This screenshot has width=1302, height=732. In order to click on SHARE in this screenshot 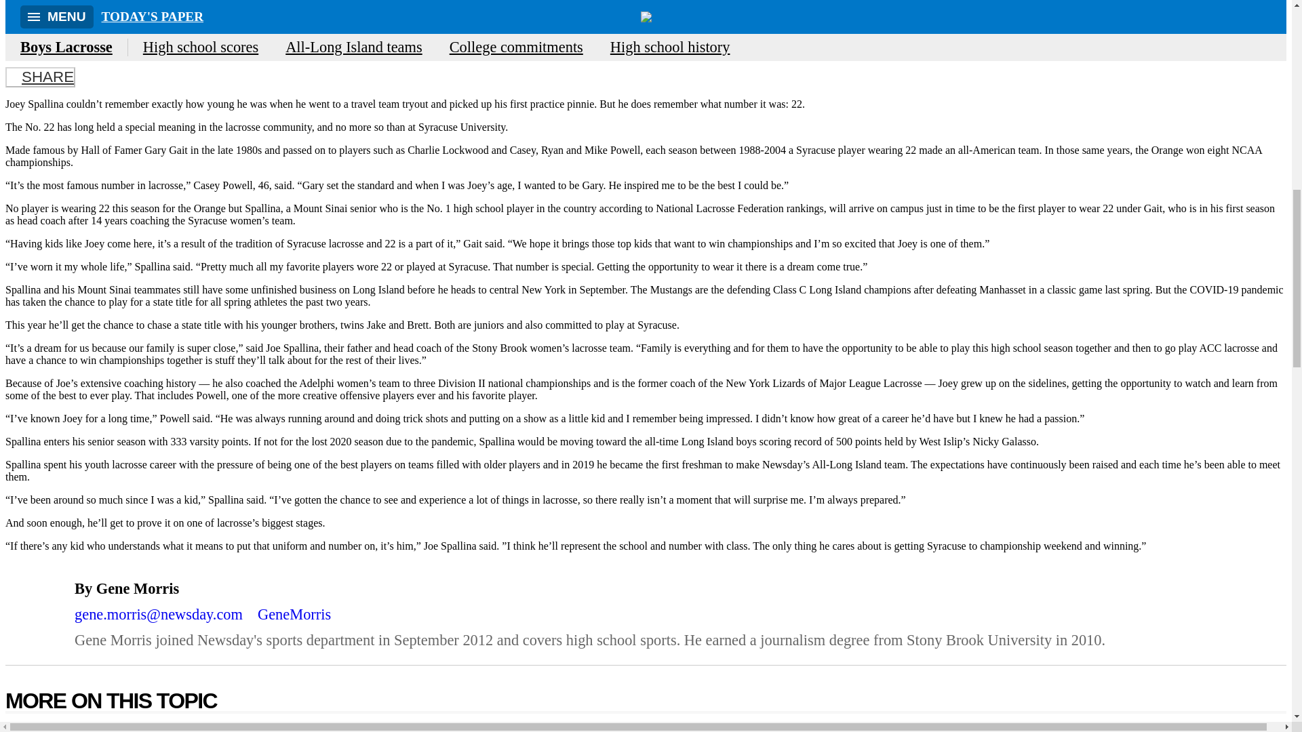, I will do `click(40, 77)`.